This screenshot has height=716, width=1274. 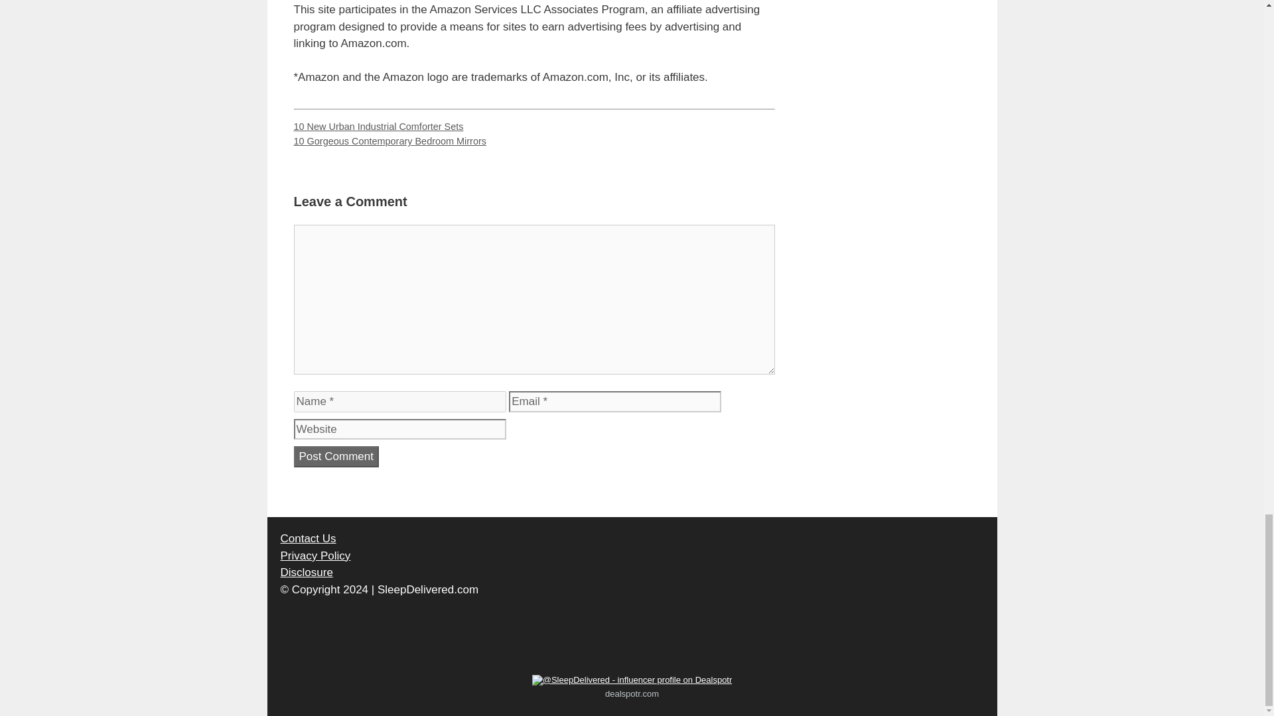 What do you see at coordinates (336, 456) in the screenshot?
I see `Post Comment` at bounding box center [336, 456].